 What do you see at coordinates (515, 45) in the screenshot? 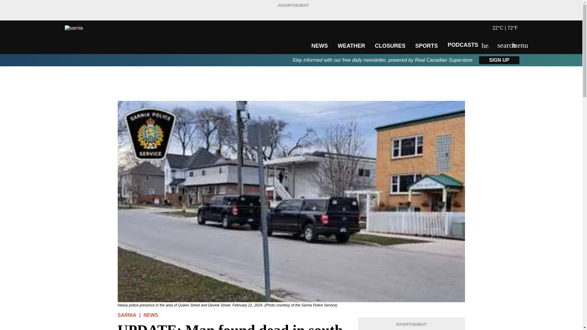
I see `menu` at bounding box center [515, 45].